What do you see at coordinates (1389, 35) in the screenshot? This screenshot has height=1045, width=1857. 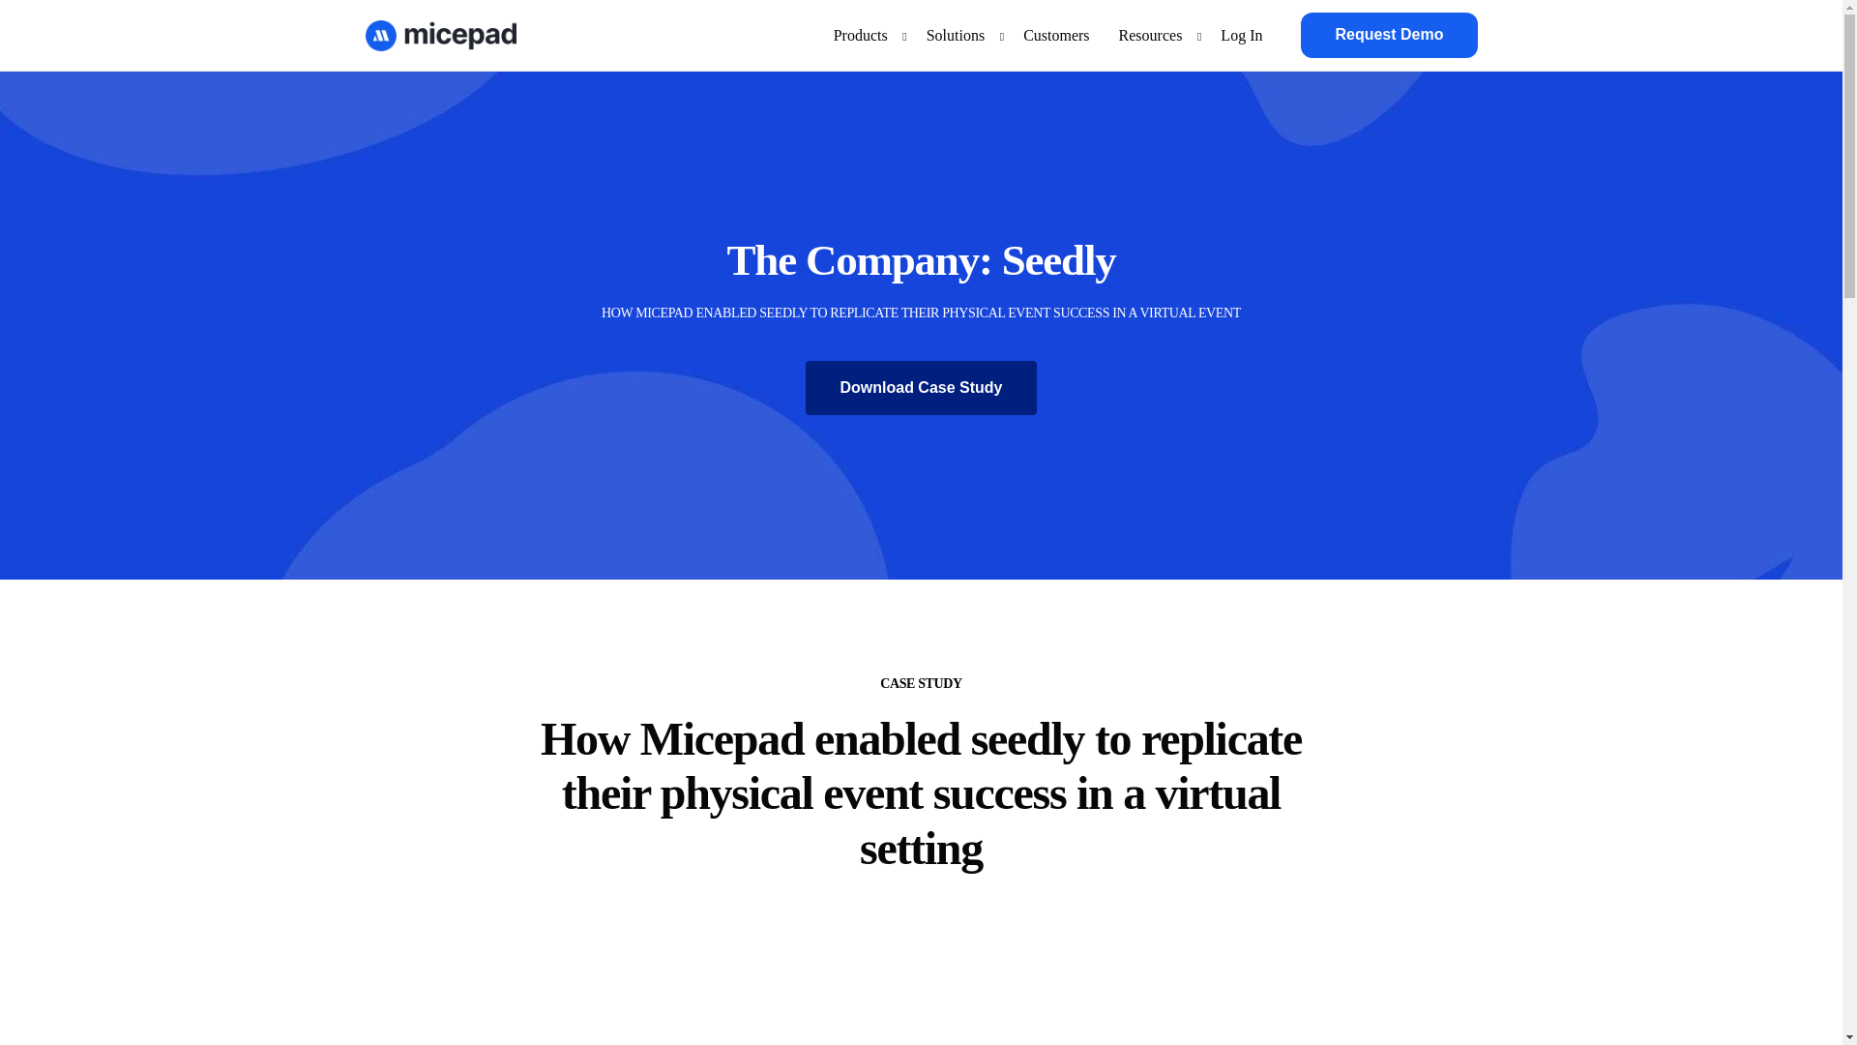 I see `Request Demo` at bounding box center [1389, 35].